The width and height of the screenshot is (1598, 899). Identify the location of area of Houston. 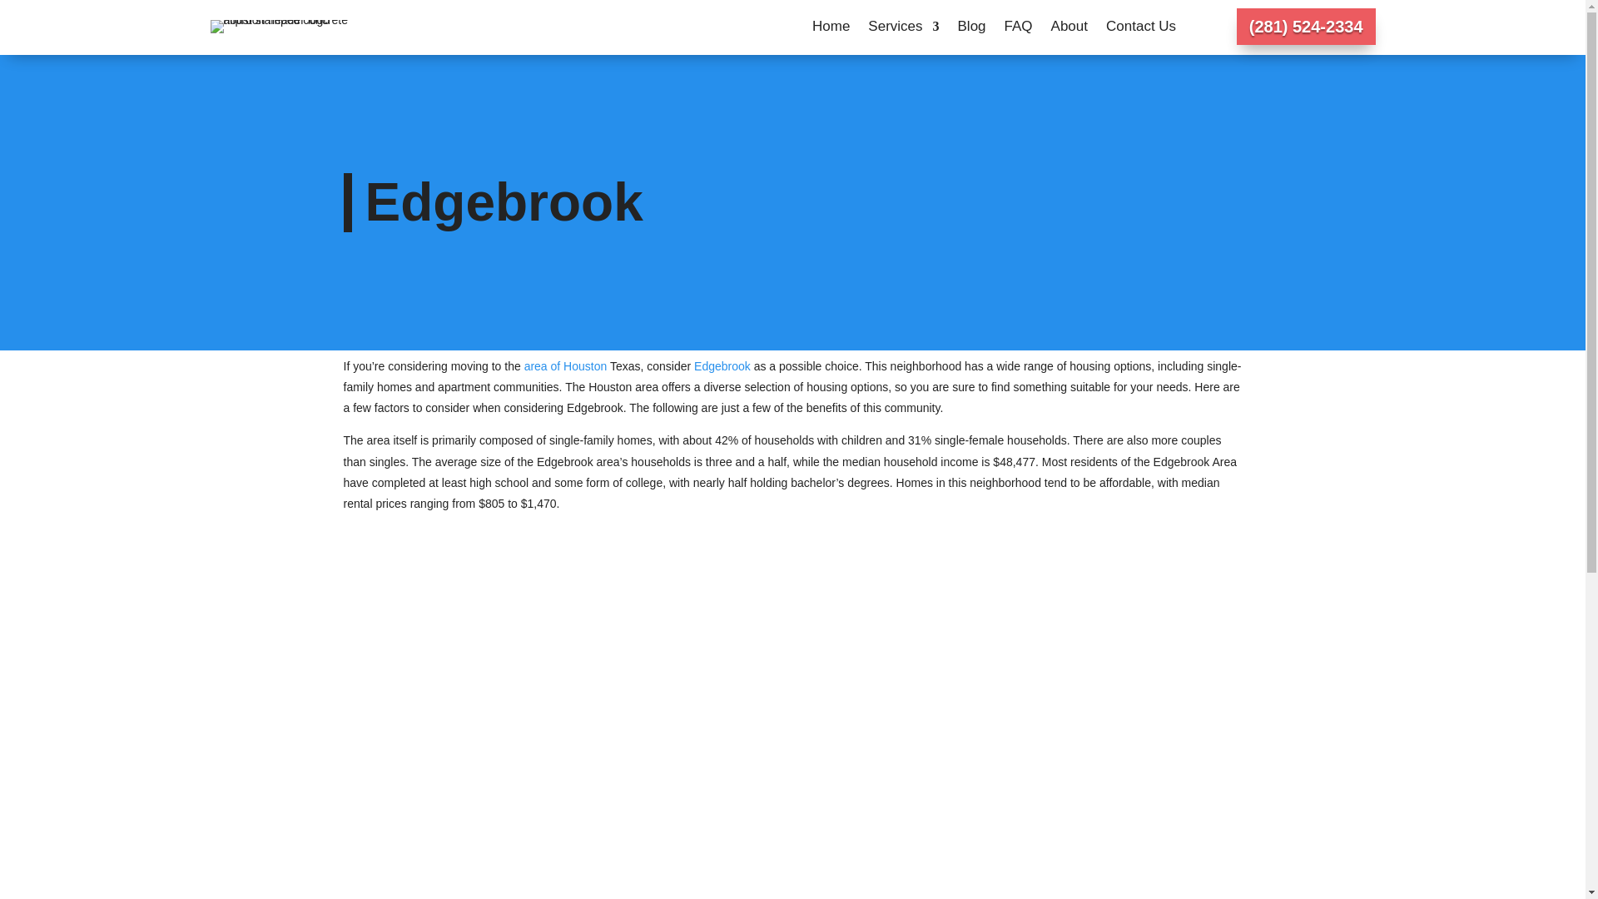
(565, 366).